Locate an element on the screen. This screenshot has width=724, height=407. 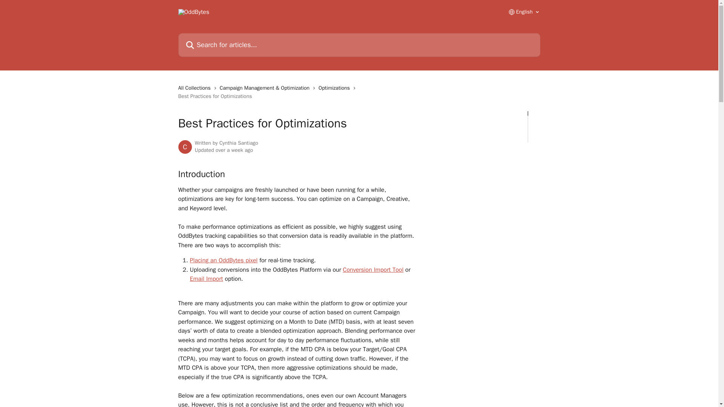
Optimizations is located at coordinates (336, 88).